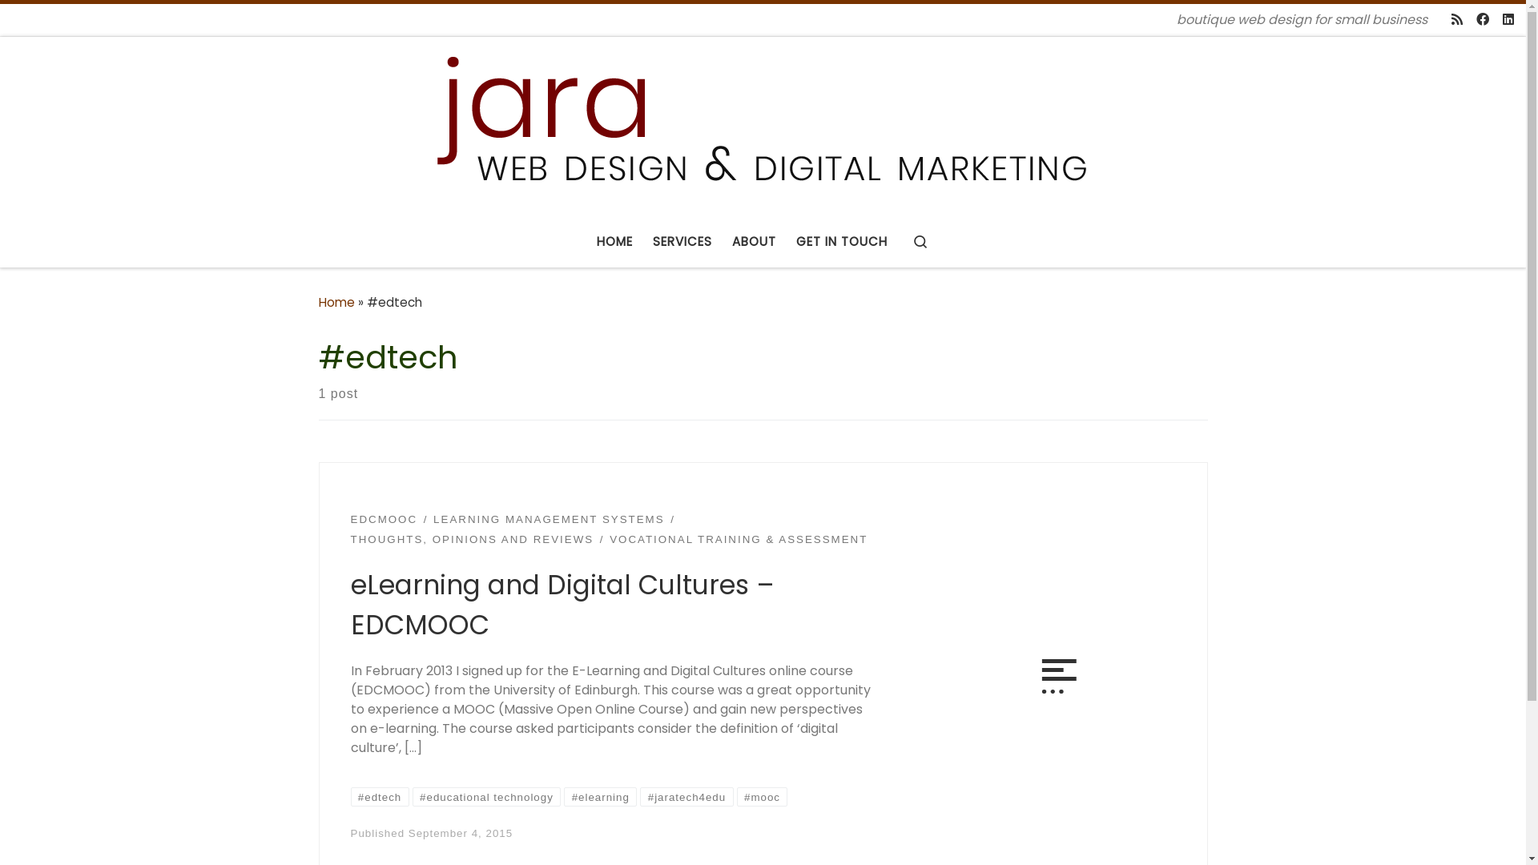 The height and width of the screenshot is (865, 1538). Describe the element at coordinates (1457, 21) in the screenshot. I see `Subscribe to my rss feed` at that location.